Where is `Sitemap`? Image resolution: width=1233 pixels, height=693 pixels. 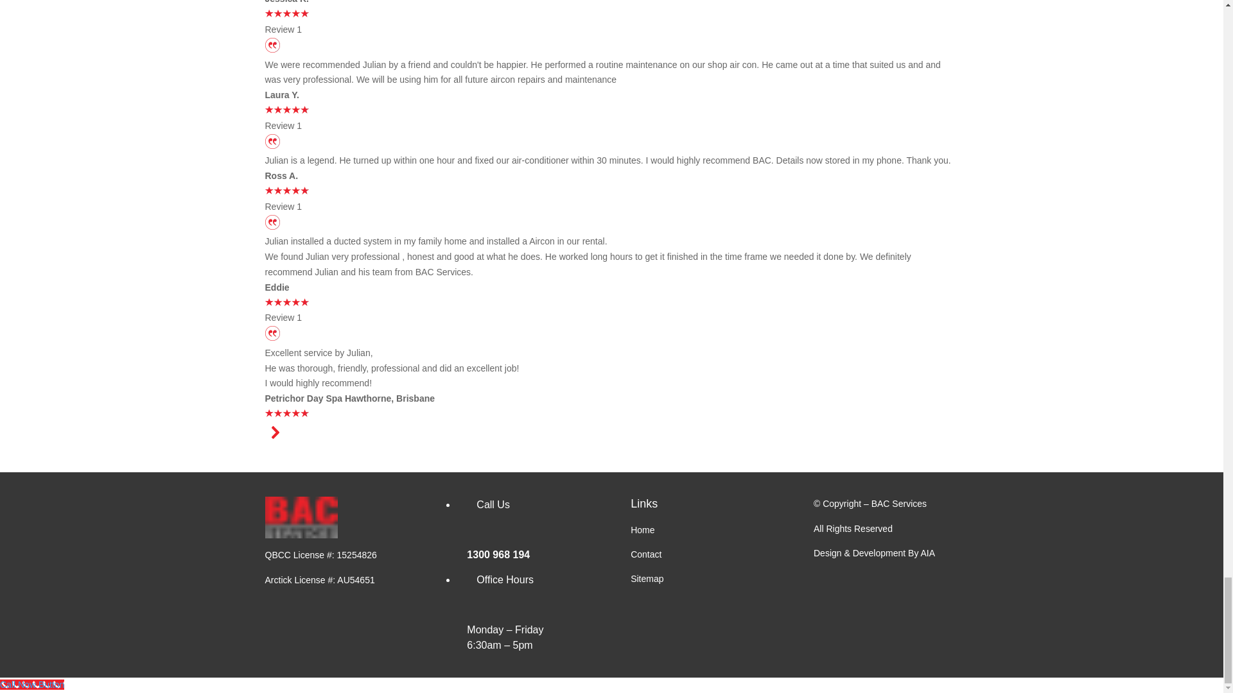
Sitemap is located at coordinates (646, 579).